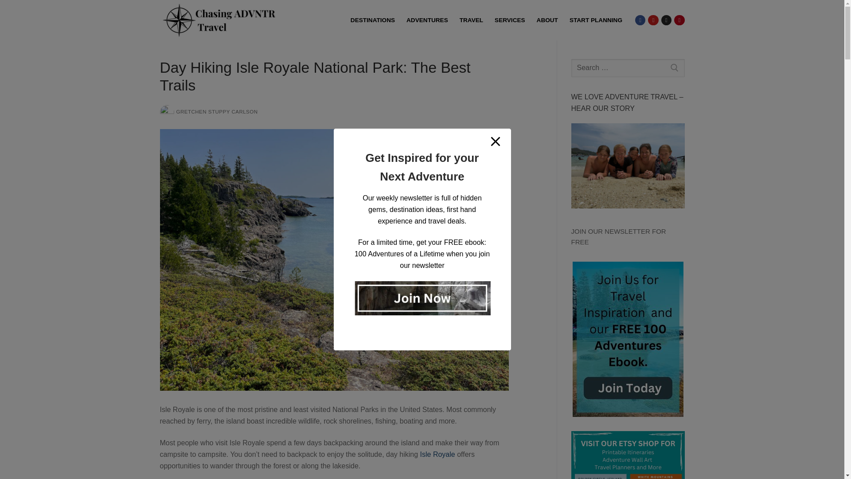  Describe the element at coordinates (438, 454) in the screenshot. I see `Isle Royale` at that location.